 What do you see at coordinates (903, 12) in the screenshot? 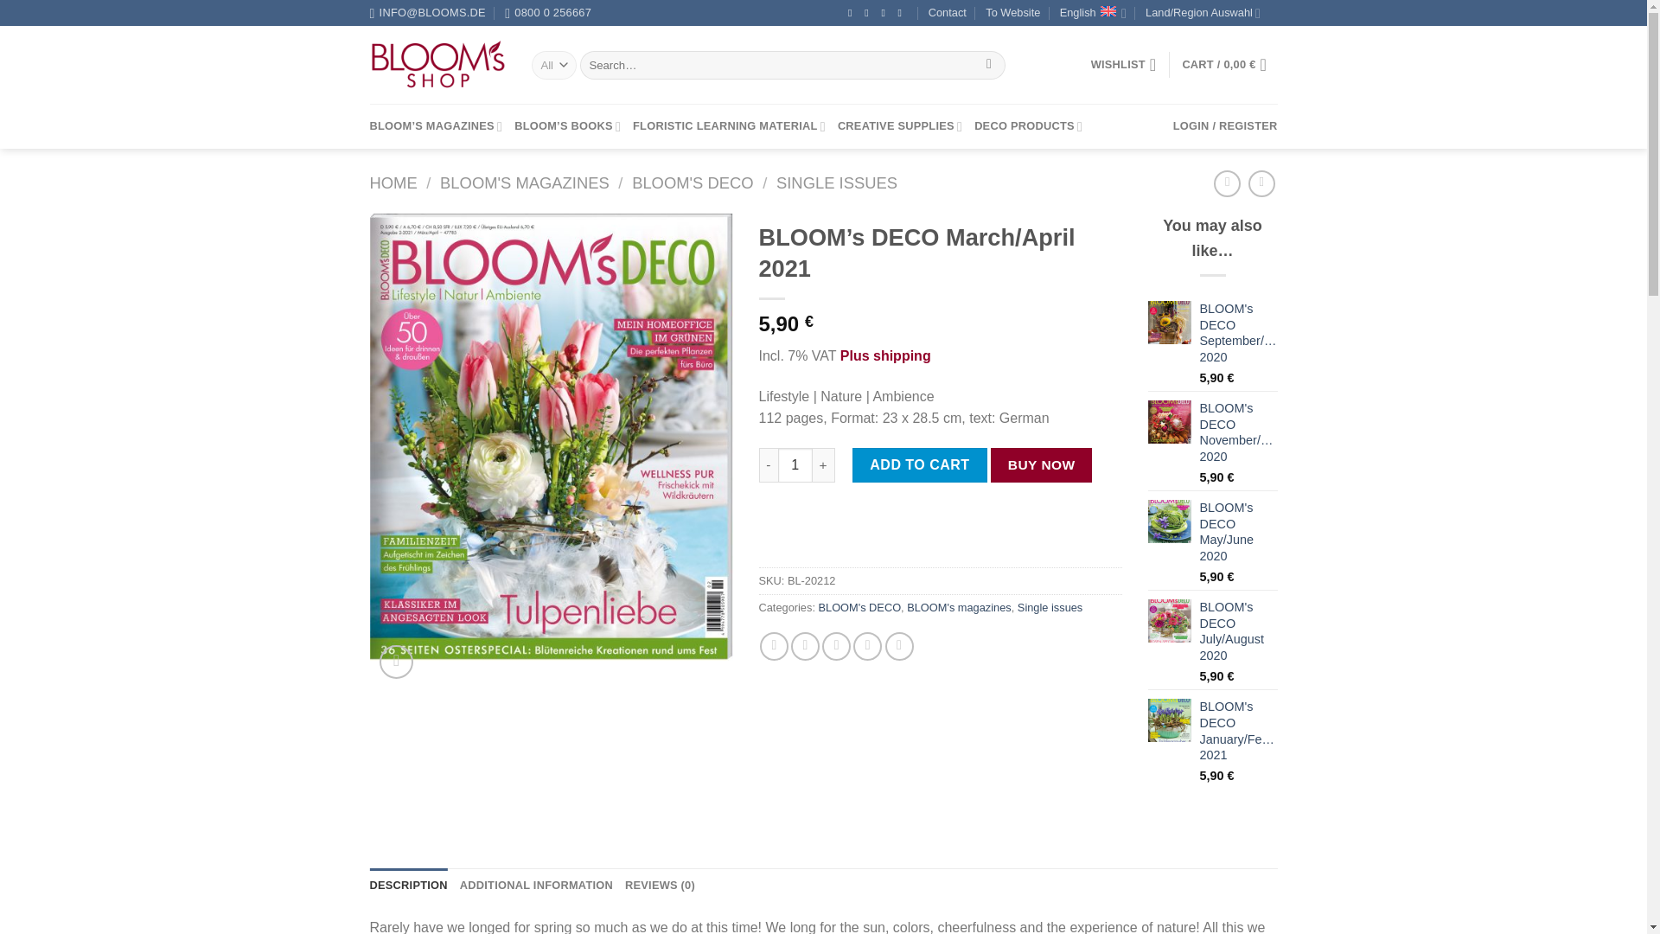
I see `Follow on YouTube` at bounding box center [903, 12].